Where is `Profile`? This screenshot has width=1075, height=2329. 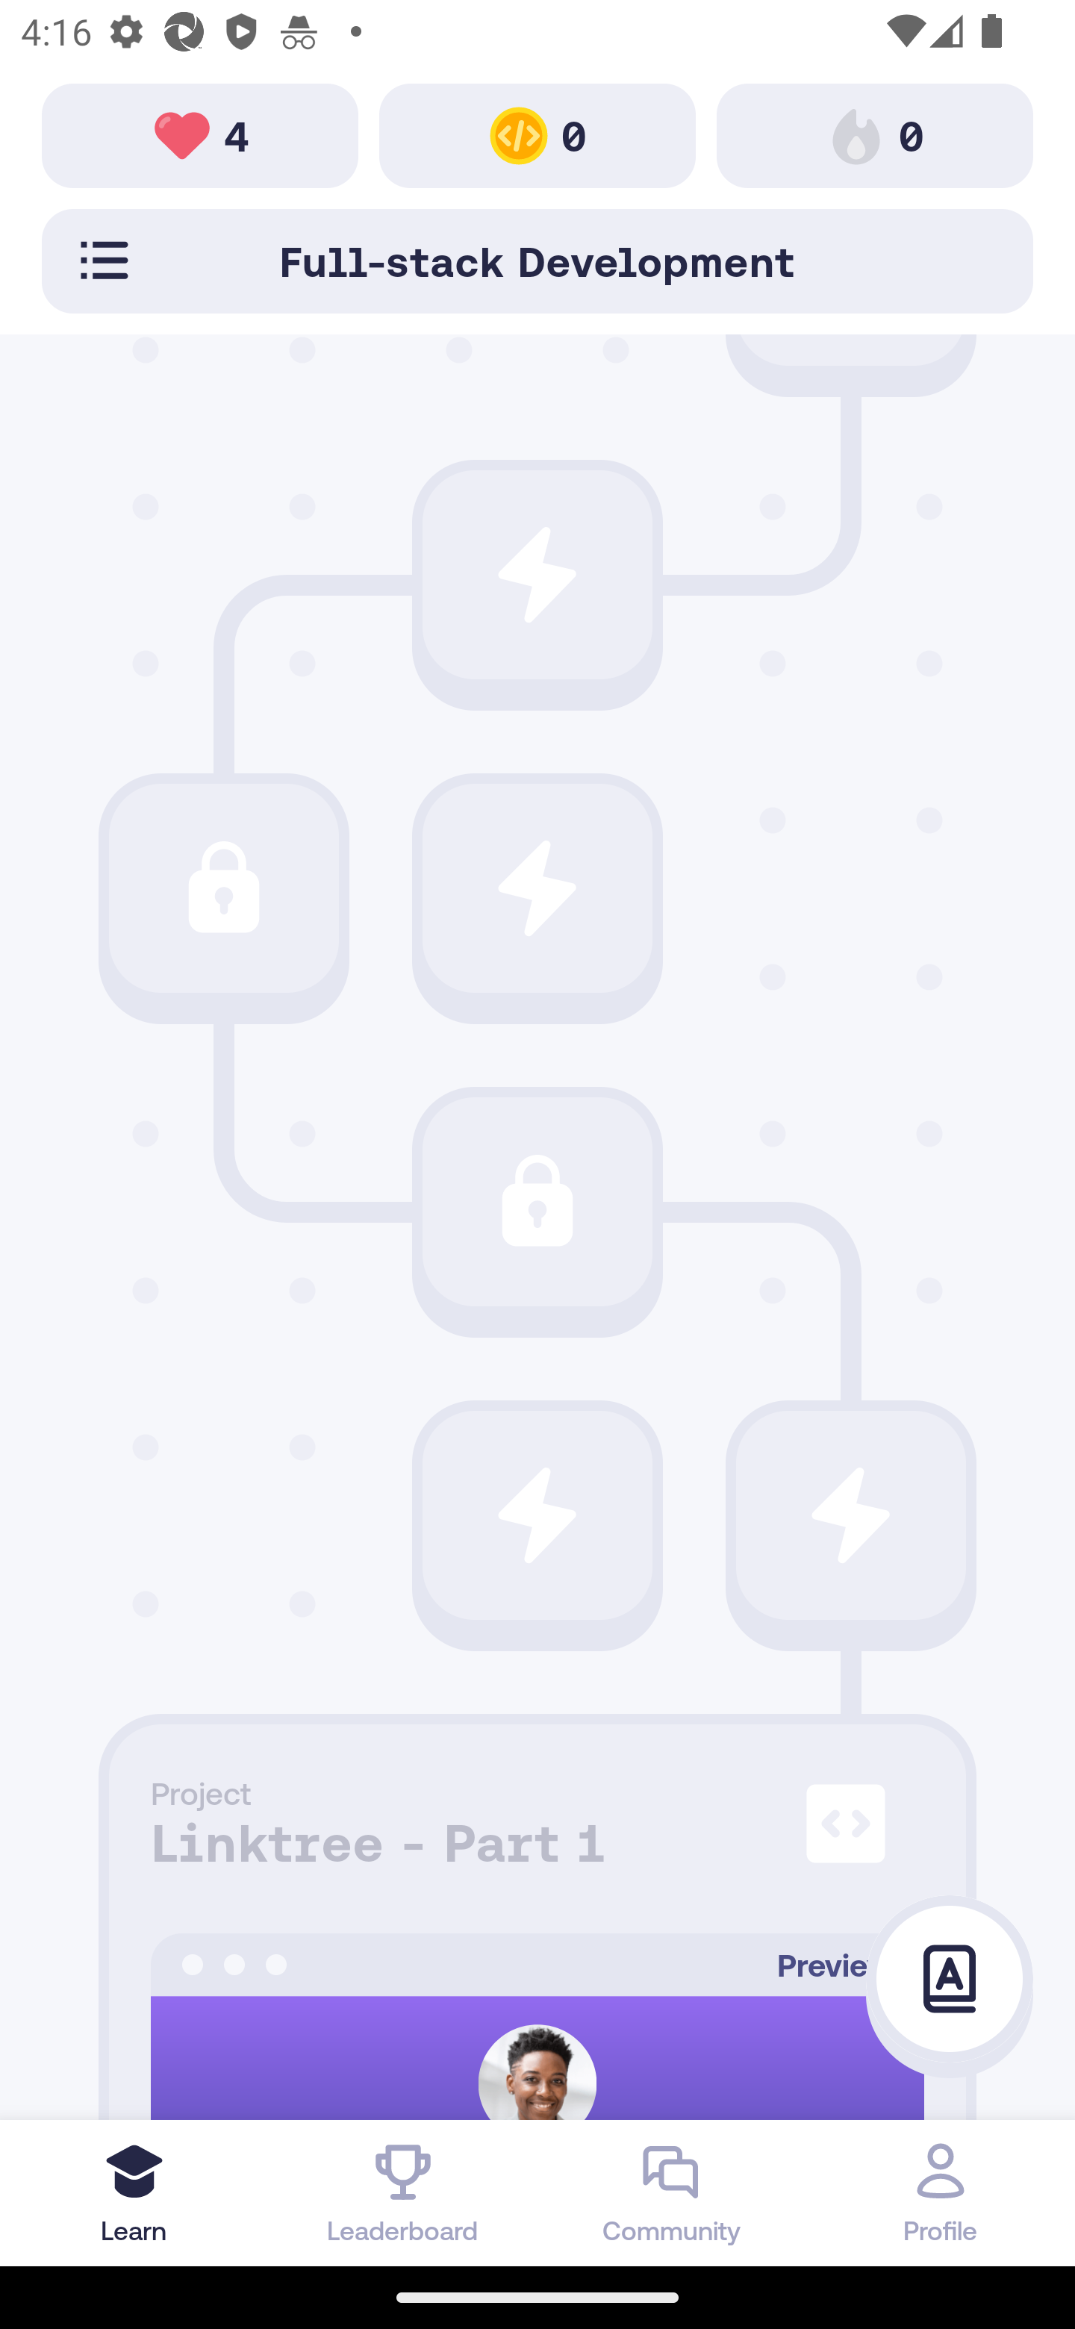 Profile is located at coordinates (941, 2192).